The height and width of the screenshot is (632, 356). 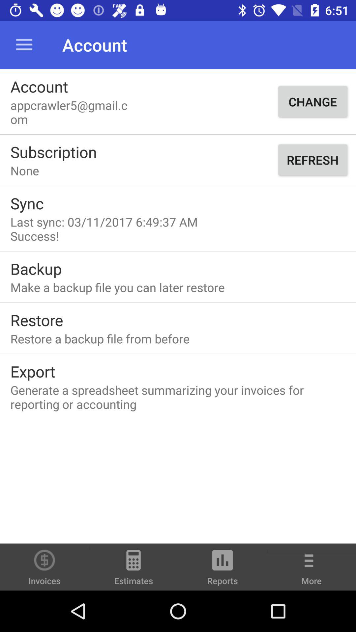 What do you see at coordinates (312, 101) in the screenshot?
I see `select change` at bounding box center [312, 101].